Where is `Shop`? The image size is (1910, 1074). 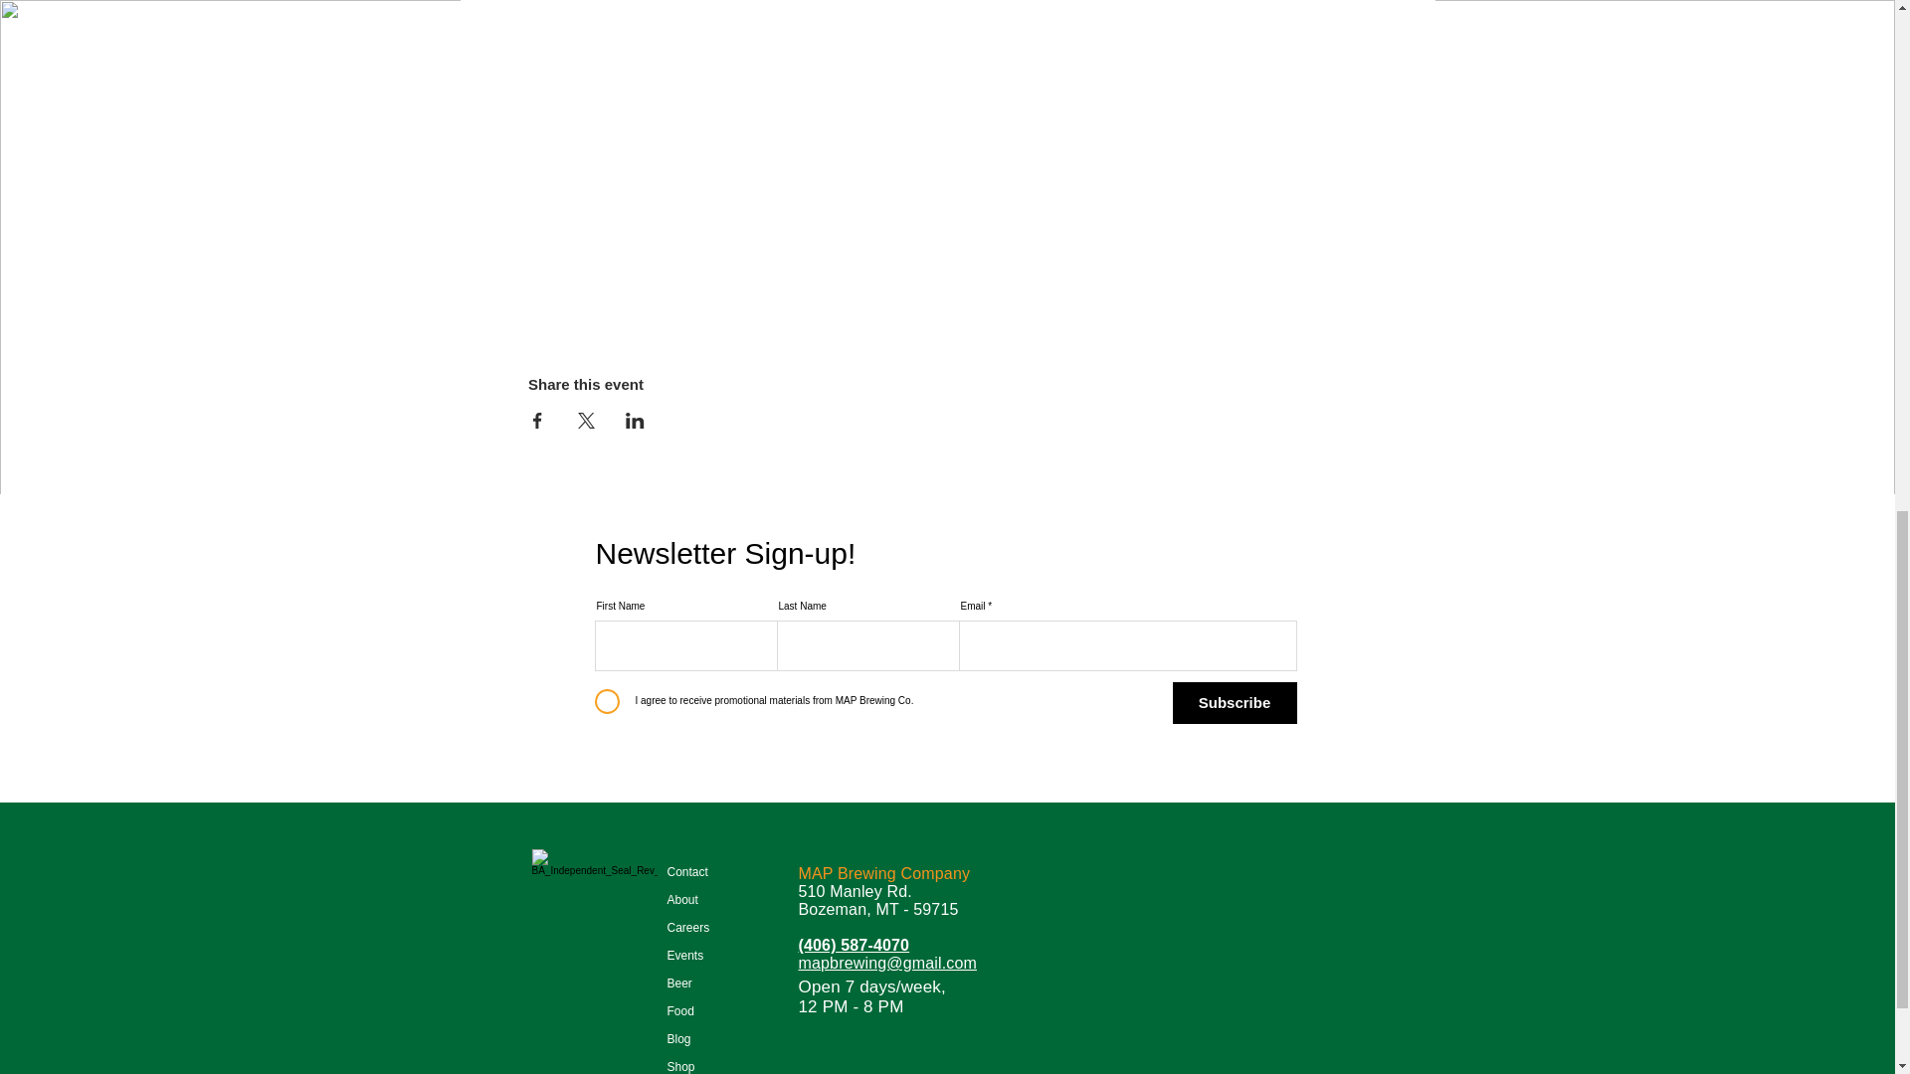 Shop is located at coordinates (705, 1064).